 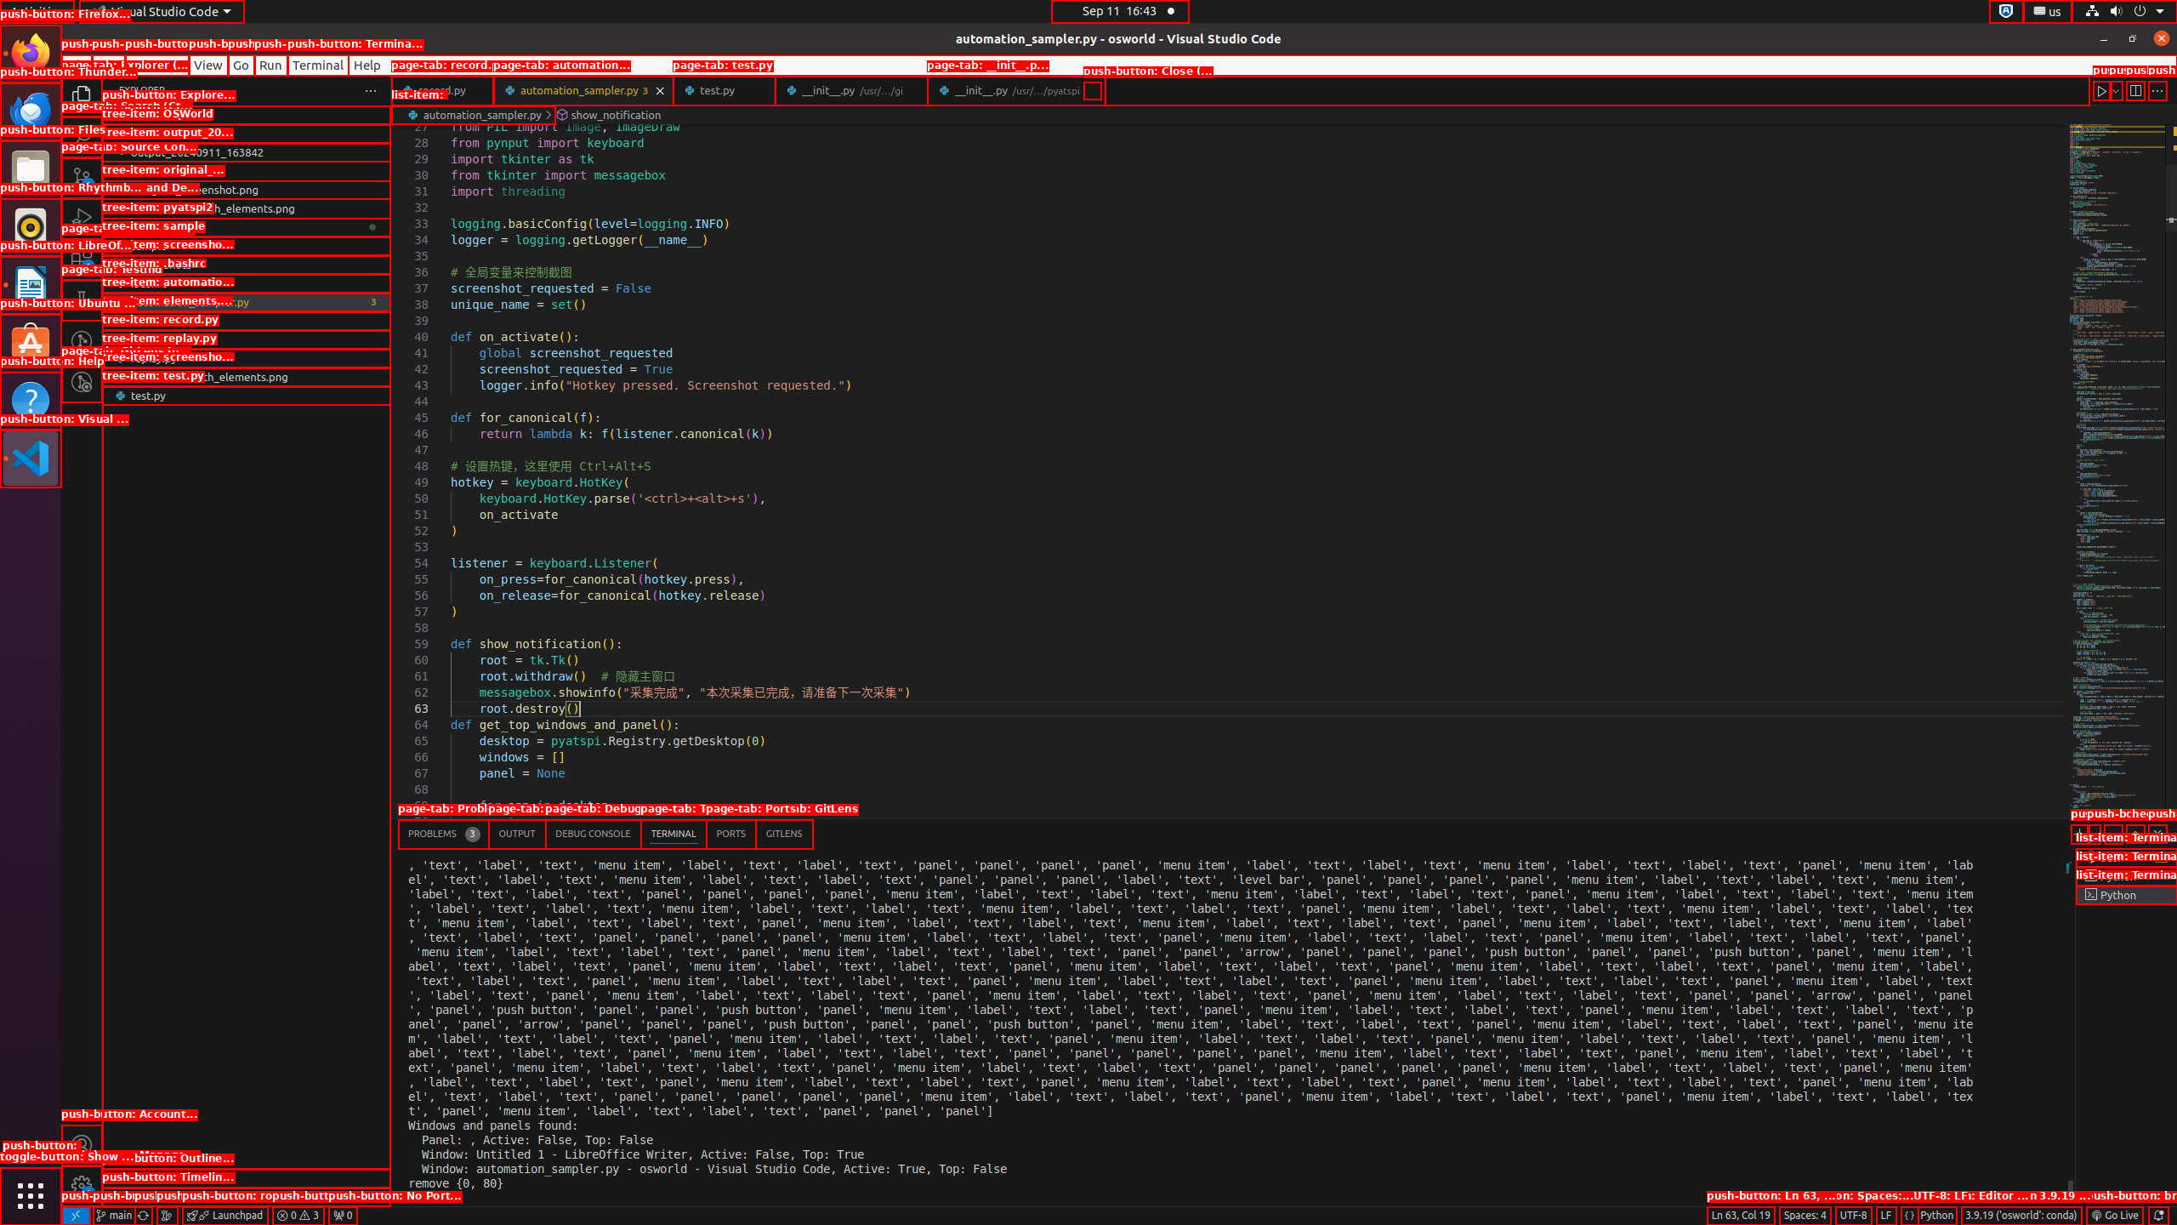 What do you see at coordinates (1016, 90) in the screenshot?
I see `__init__.py` at bounding box center [1016, 90].